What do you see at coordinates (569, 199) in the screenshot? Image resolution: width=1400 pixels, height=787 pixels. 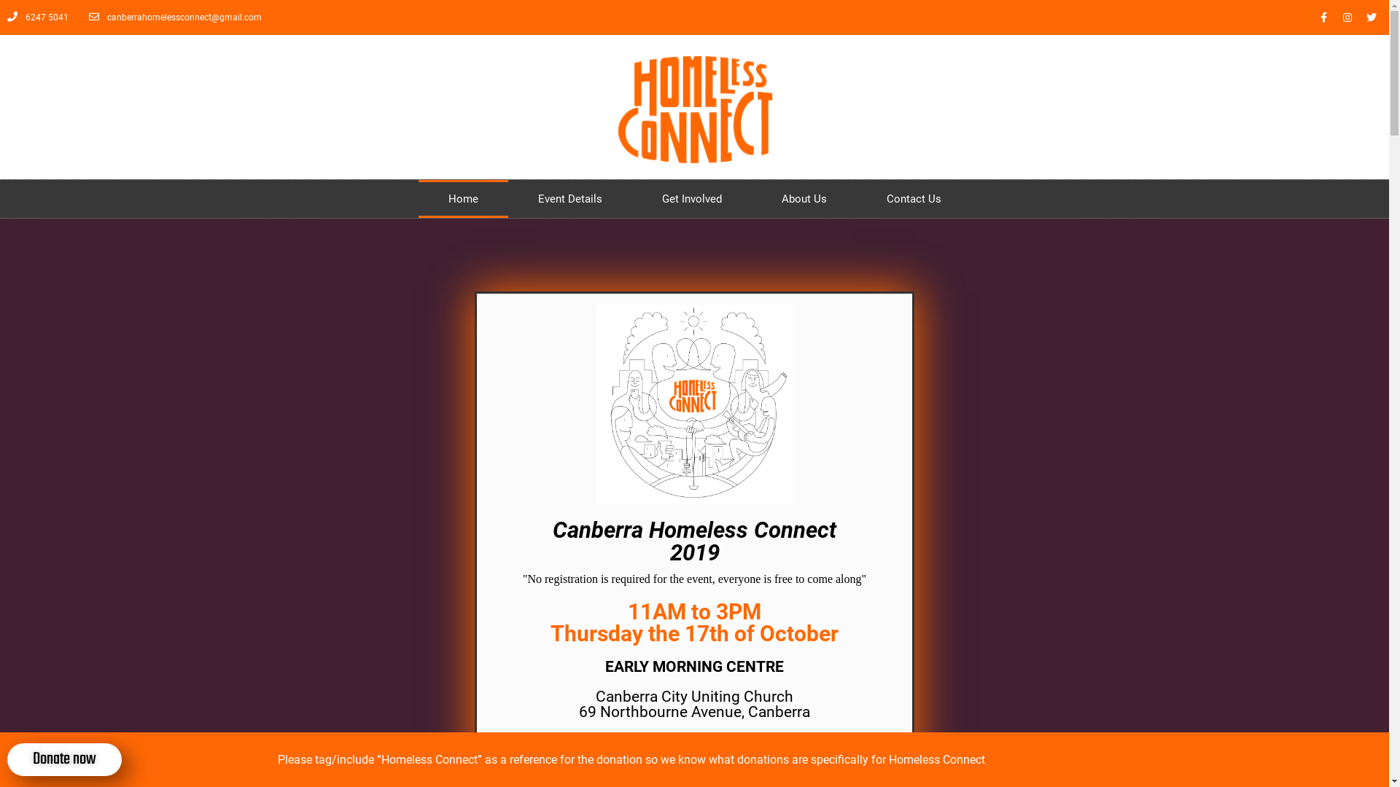 I see `Event Details` at bounding box center [569, 199].